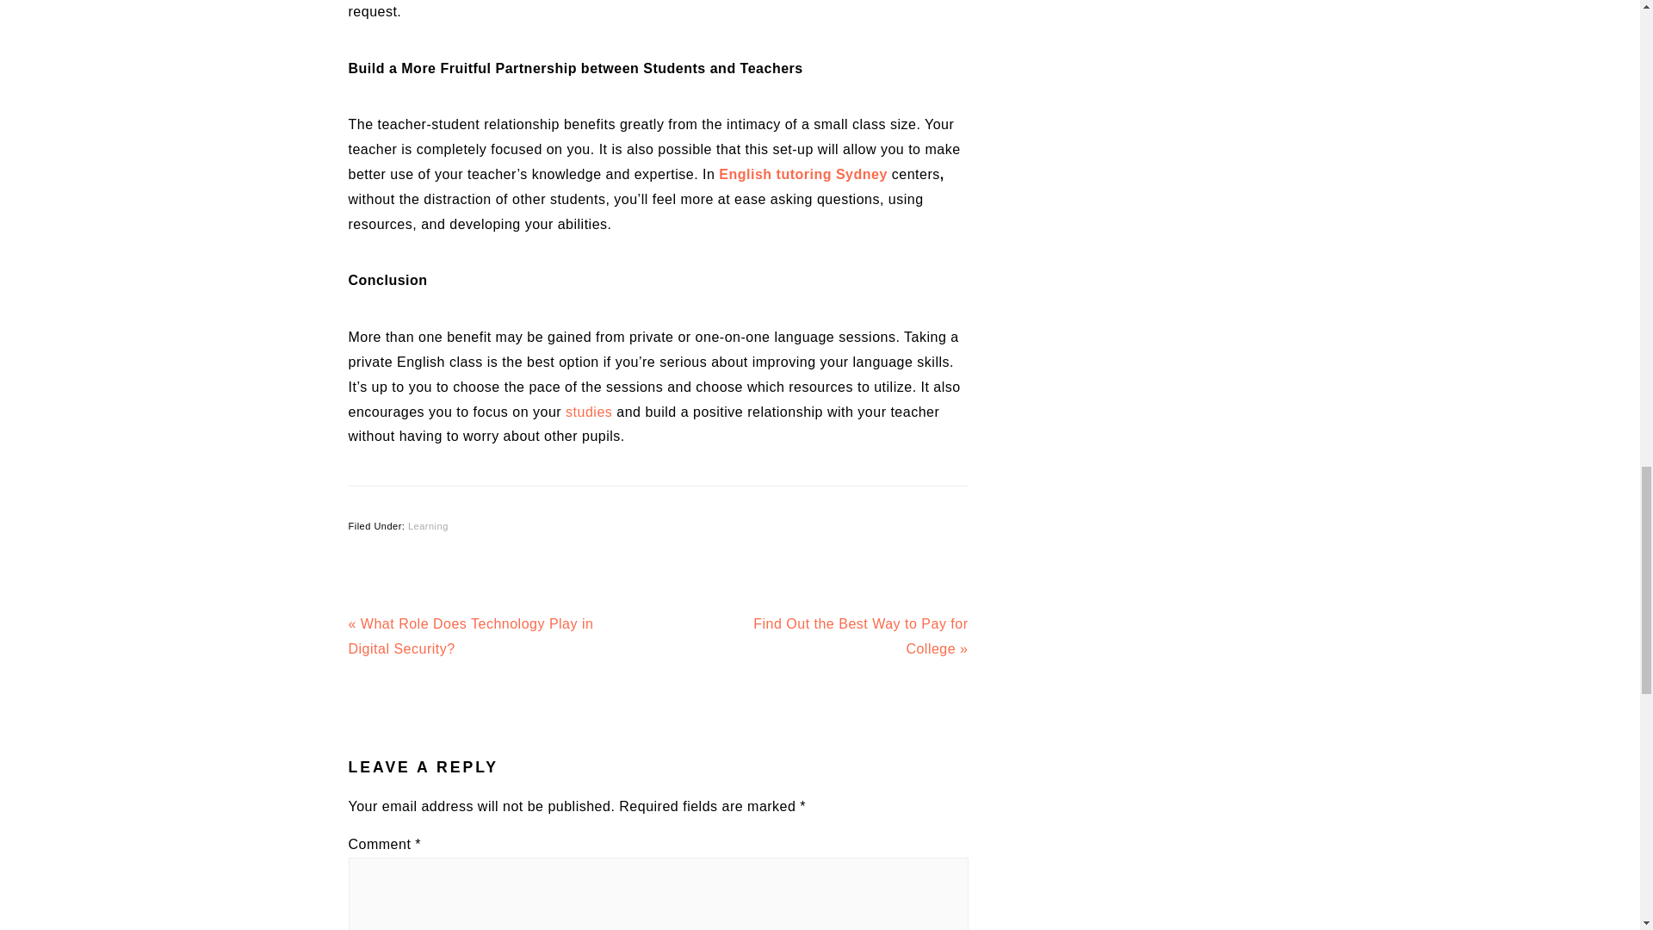 This screenshot has width=1653, height=930. Describe the element at coordinates (588, 412) in the screenshot. I see `studies` at that location.